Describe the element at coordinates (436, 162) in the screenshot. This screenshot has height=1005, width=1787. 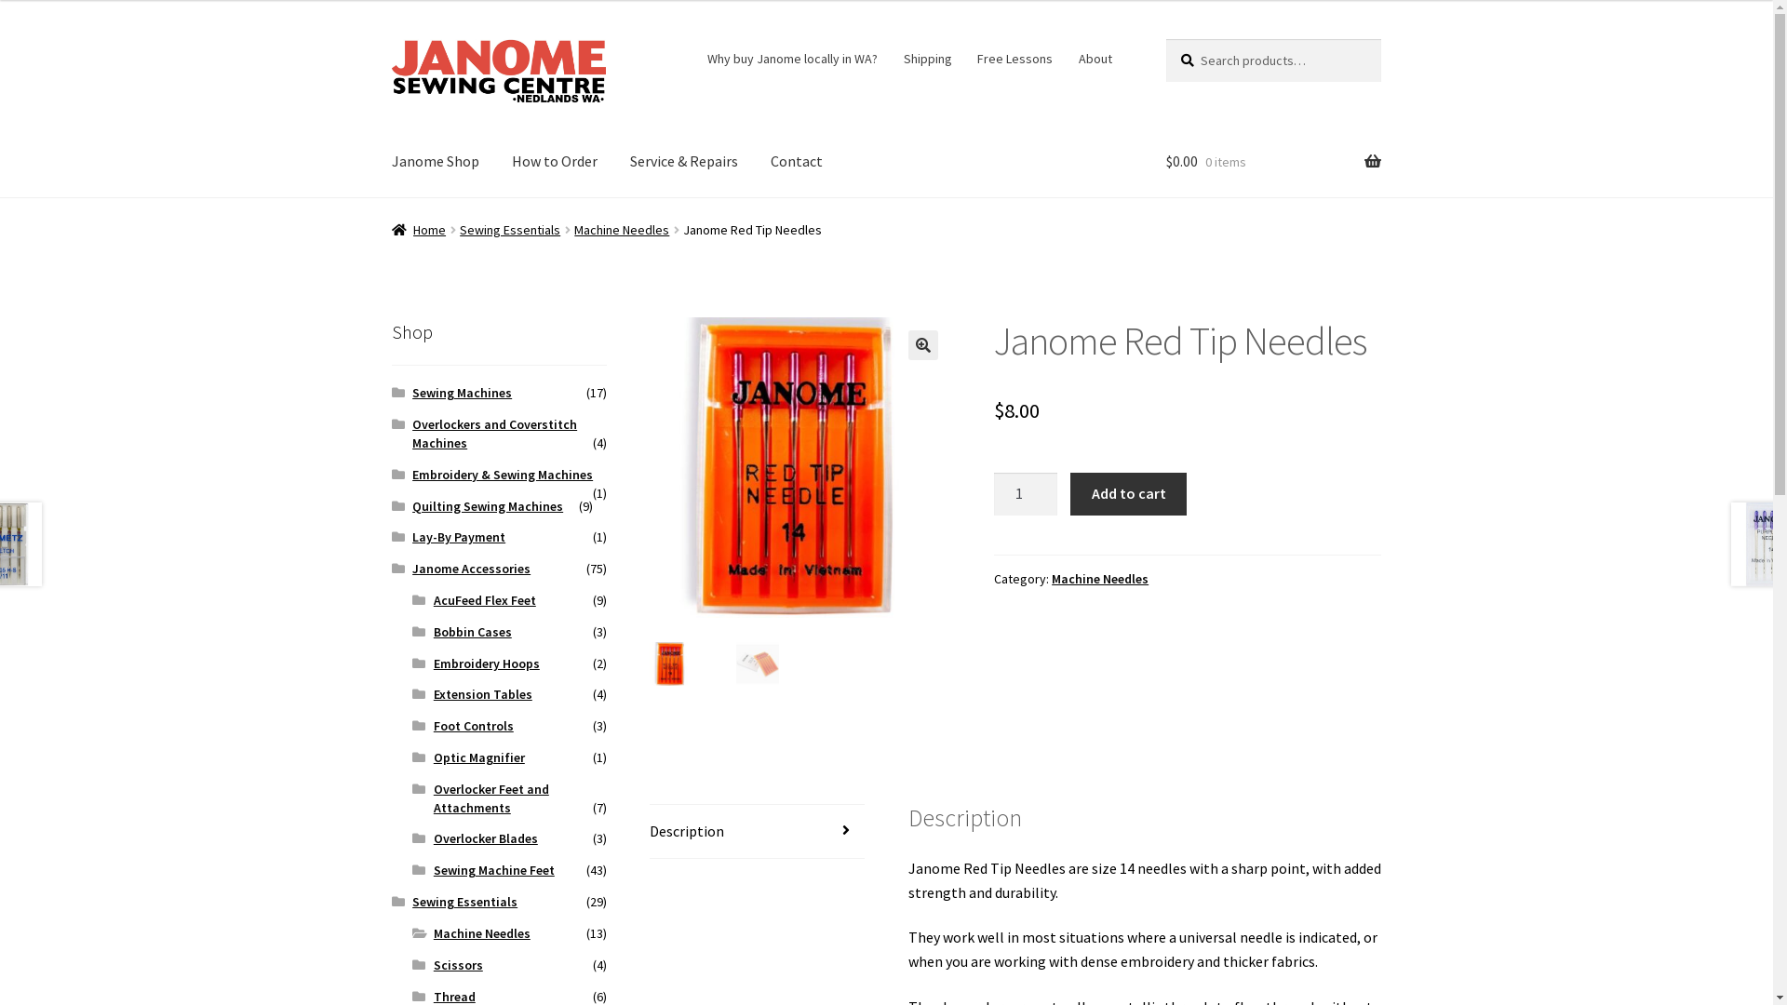
I see `Janome Shop` at that location.